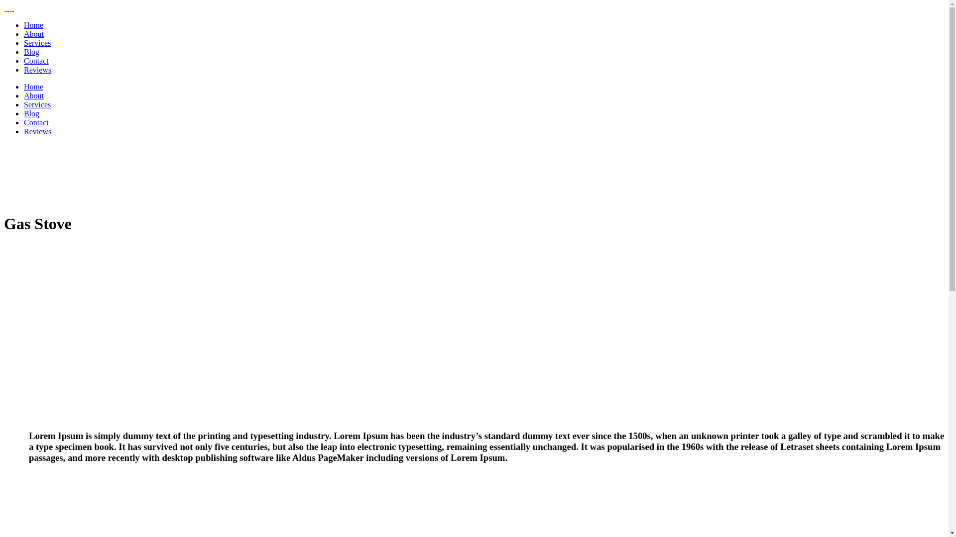 This screenshot has height=537, width=956. What do you see at coordinates (32, 52) in the screenshot?
I see `Blog` at bounding box center [32, 52].